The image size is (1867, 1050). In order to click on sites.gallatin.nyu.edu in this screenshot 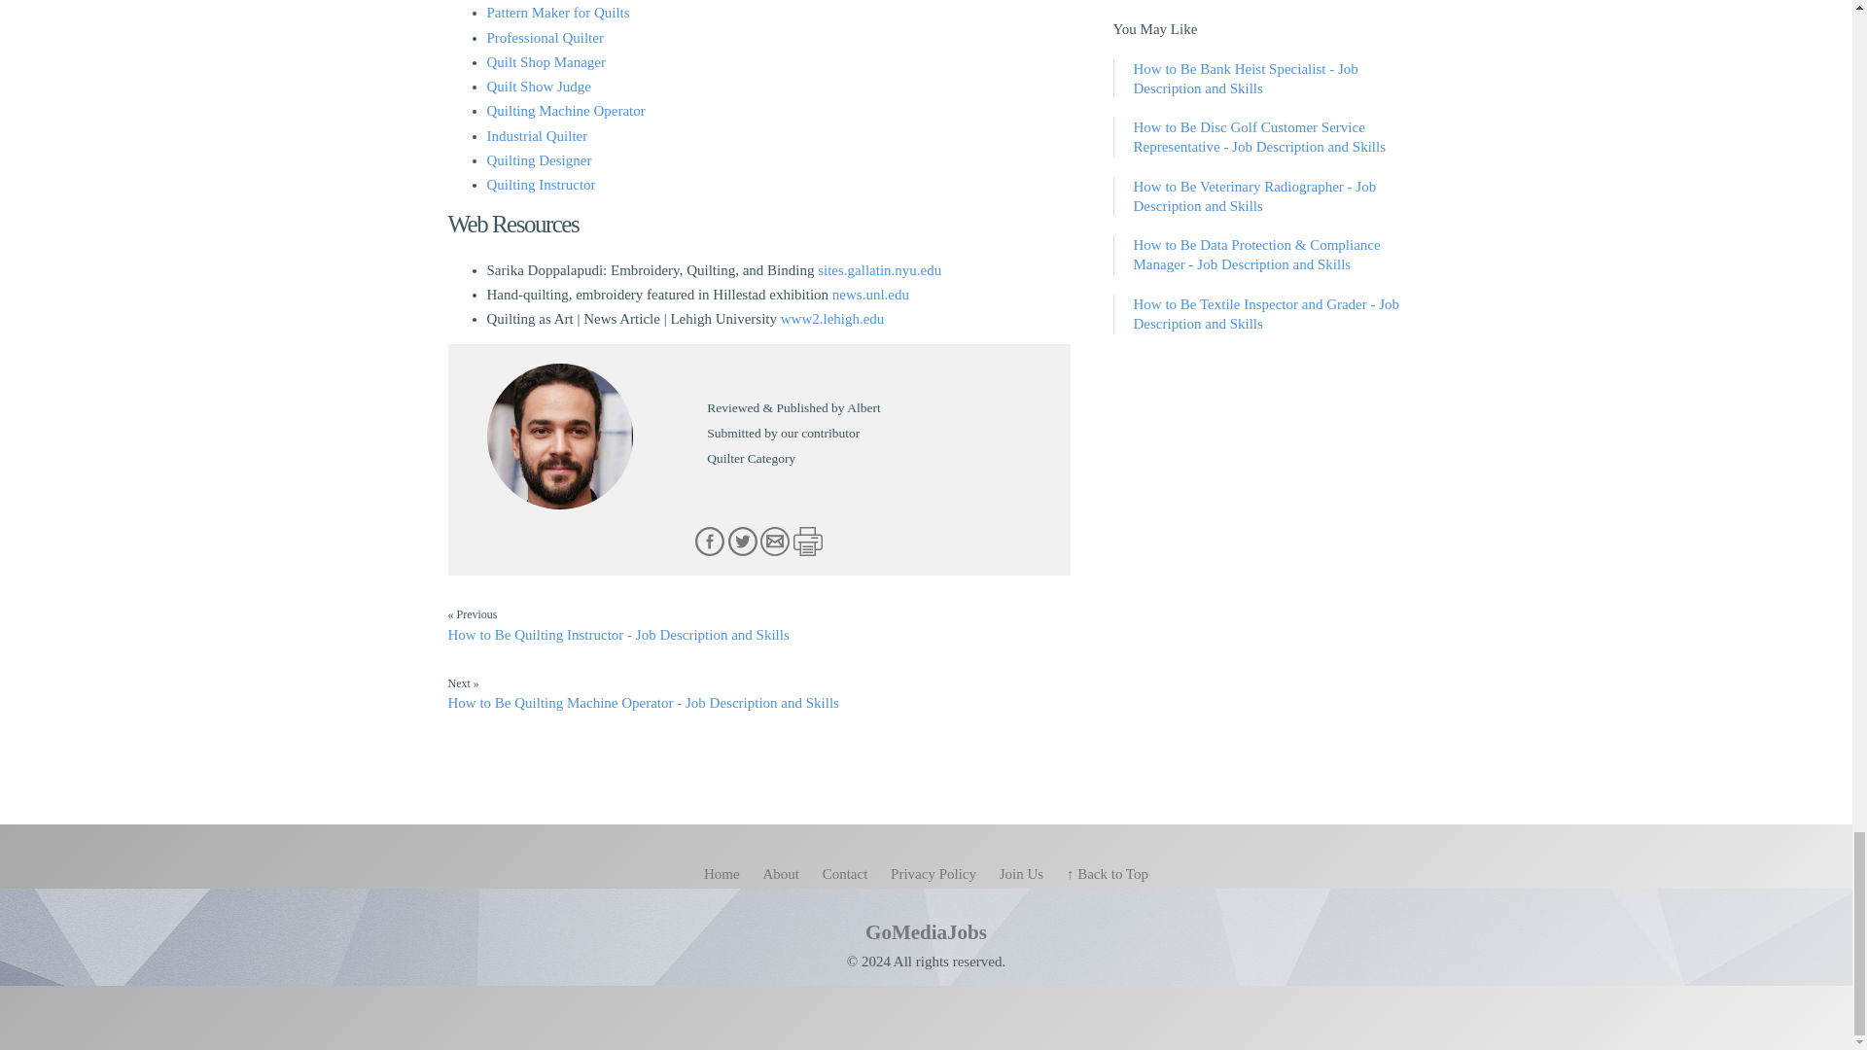, I will do `click(879, 270)`.